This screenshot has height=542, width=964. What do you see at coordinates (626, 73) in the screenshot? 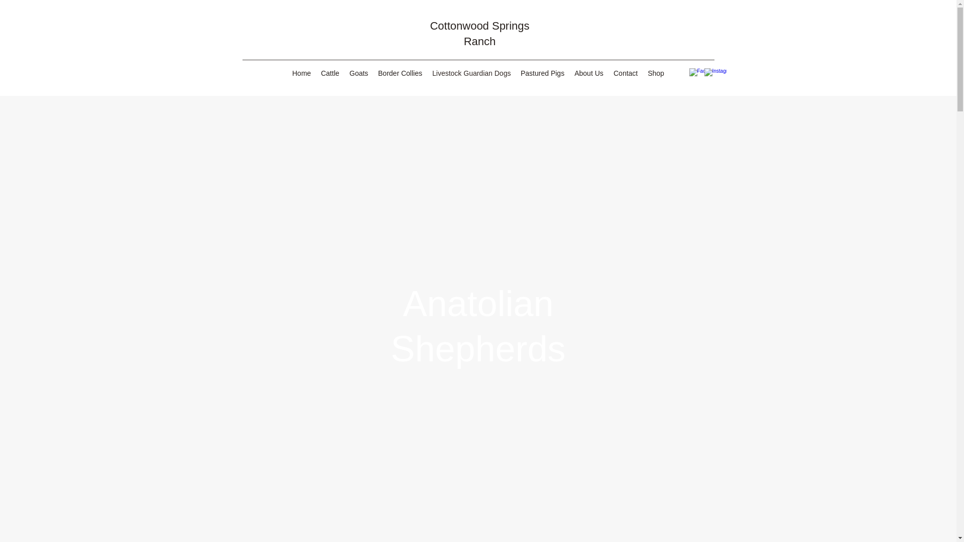
I see `Contact` at bounding box center [626, 73].